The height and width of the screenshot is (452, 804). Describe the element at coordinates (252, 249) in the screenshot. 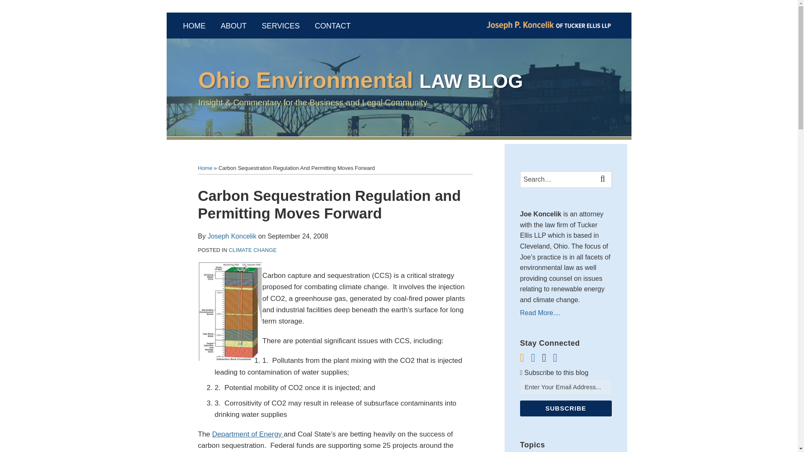

I see `CLIMATE CHANGE` at that location.